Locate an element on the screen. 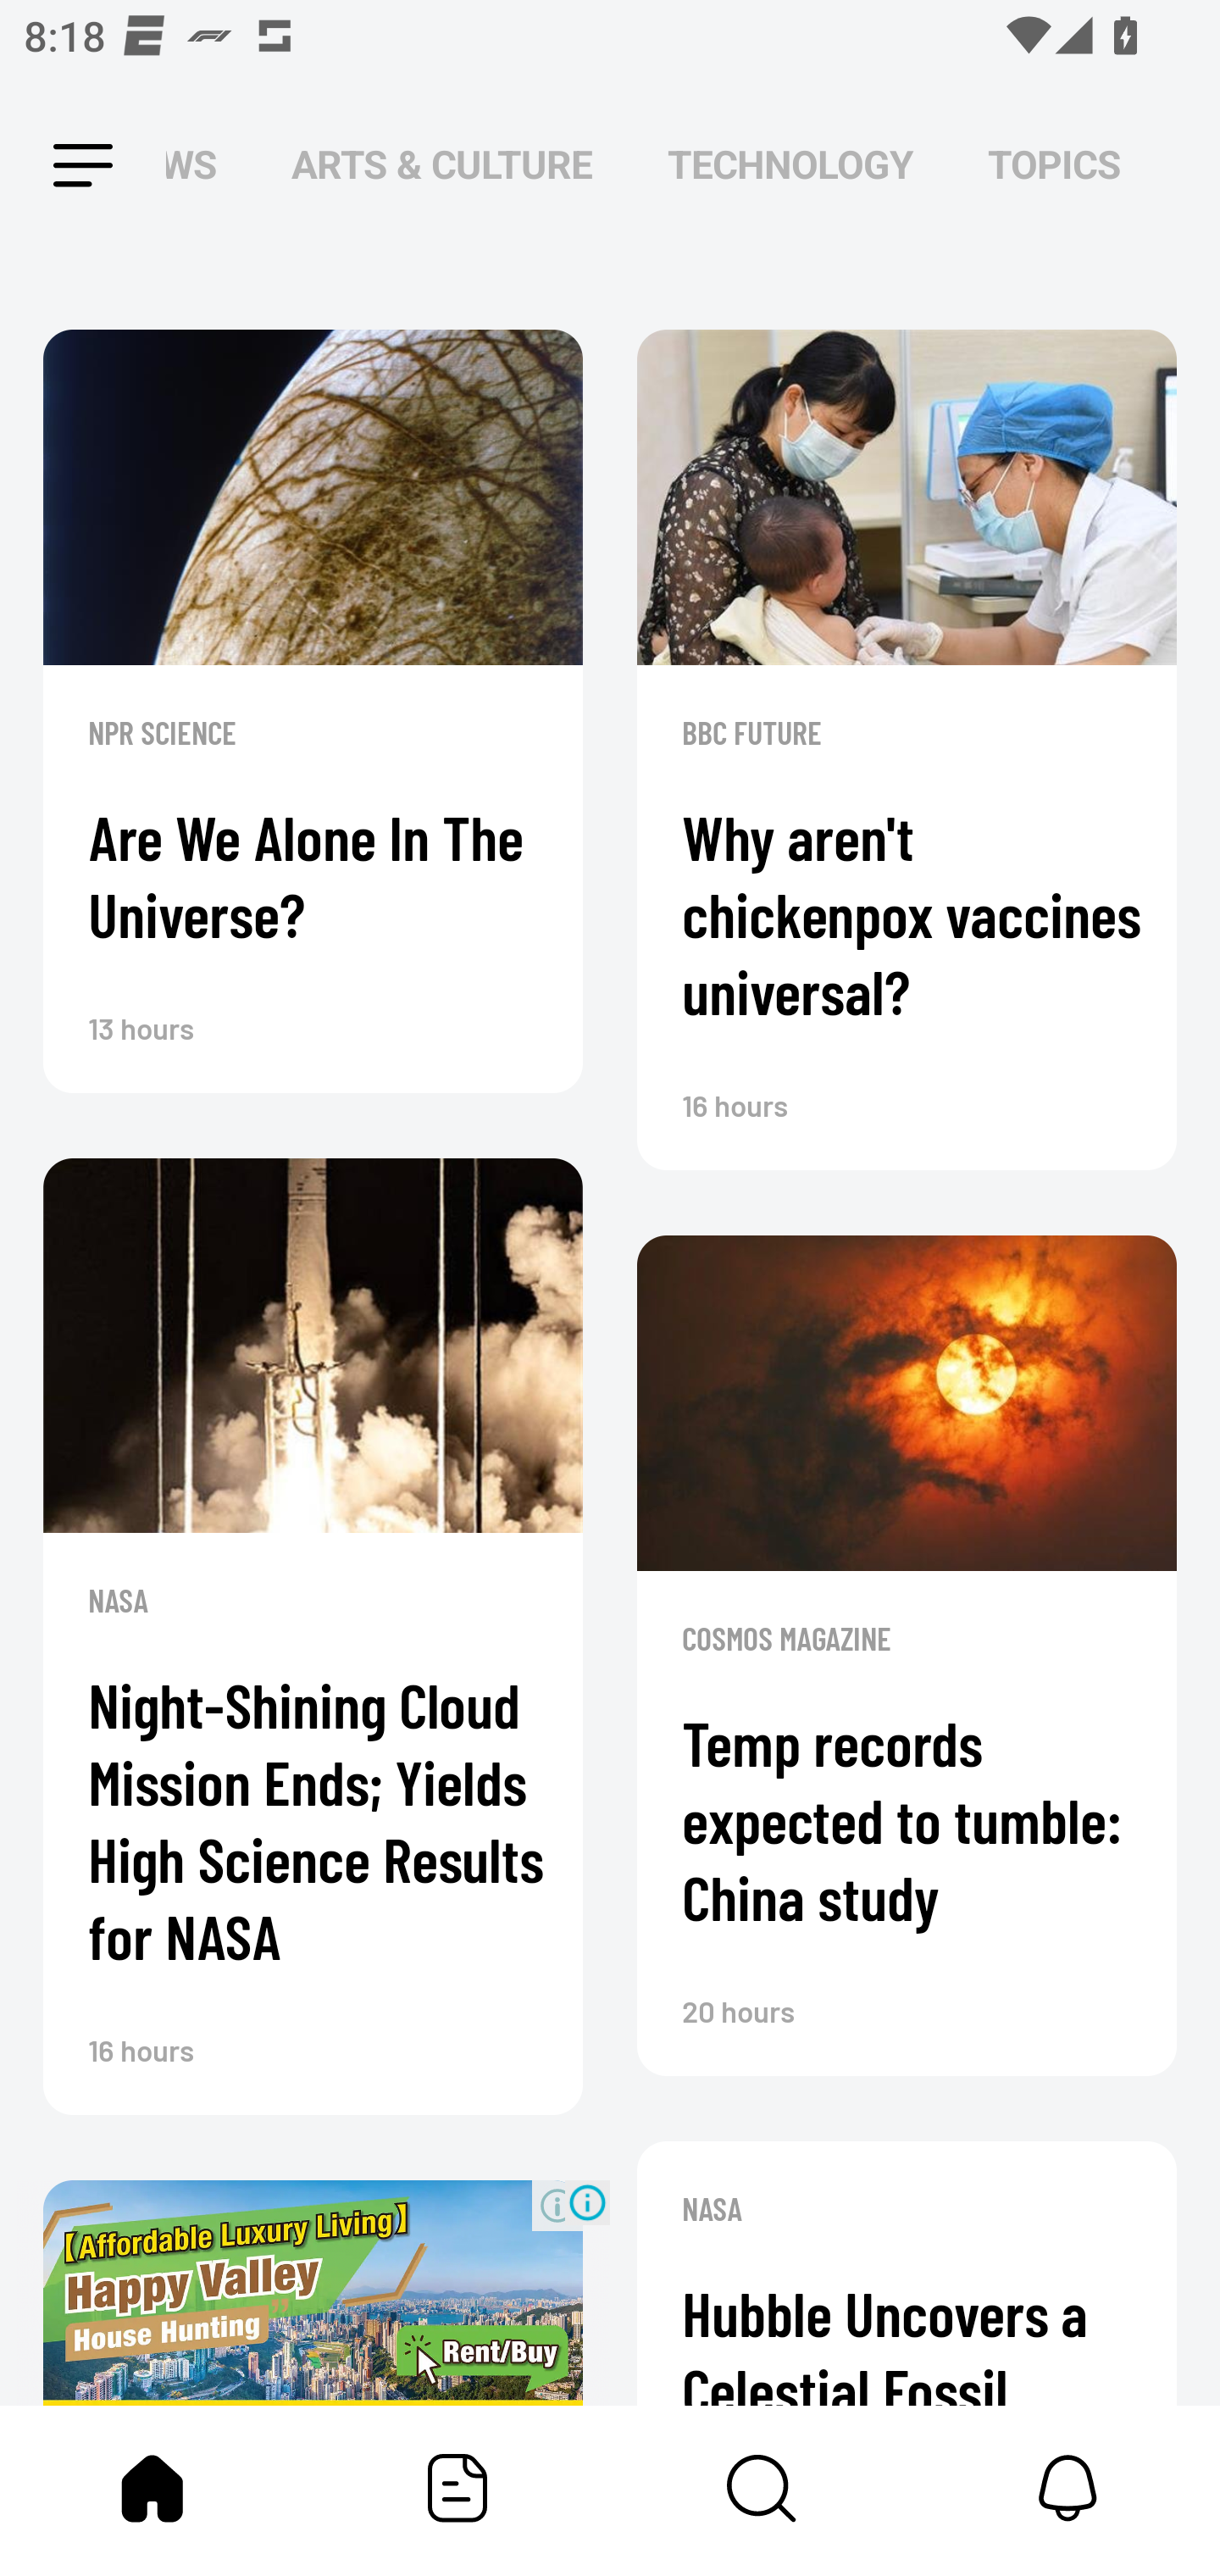 This screenshot has width=1220, height=2576. Notifications is located at coordinates (1067, 2488).